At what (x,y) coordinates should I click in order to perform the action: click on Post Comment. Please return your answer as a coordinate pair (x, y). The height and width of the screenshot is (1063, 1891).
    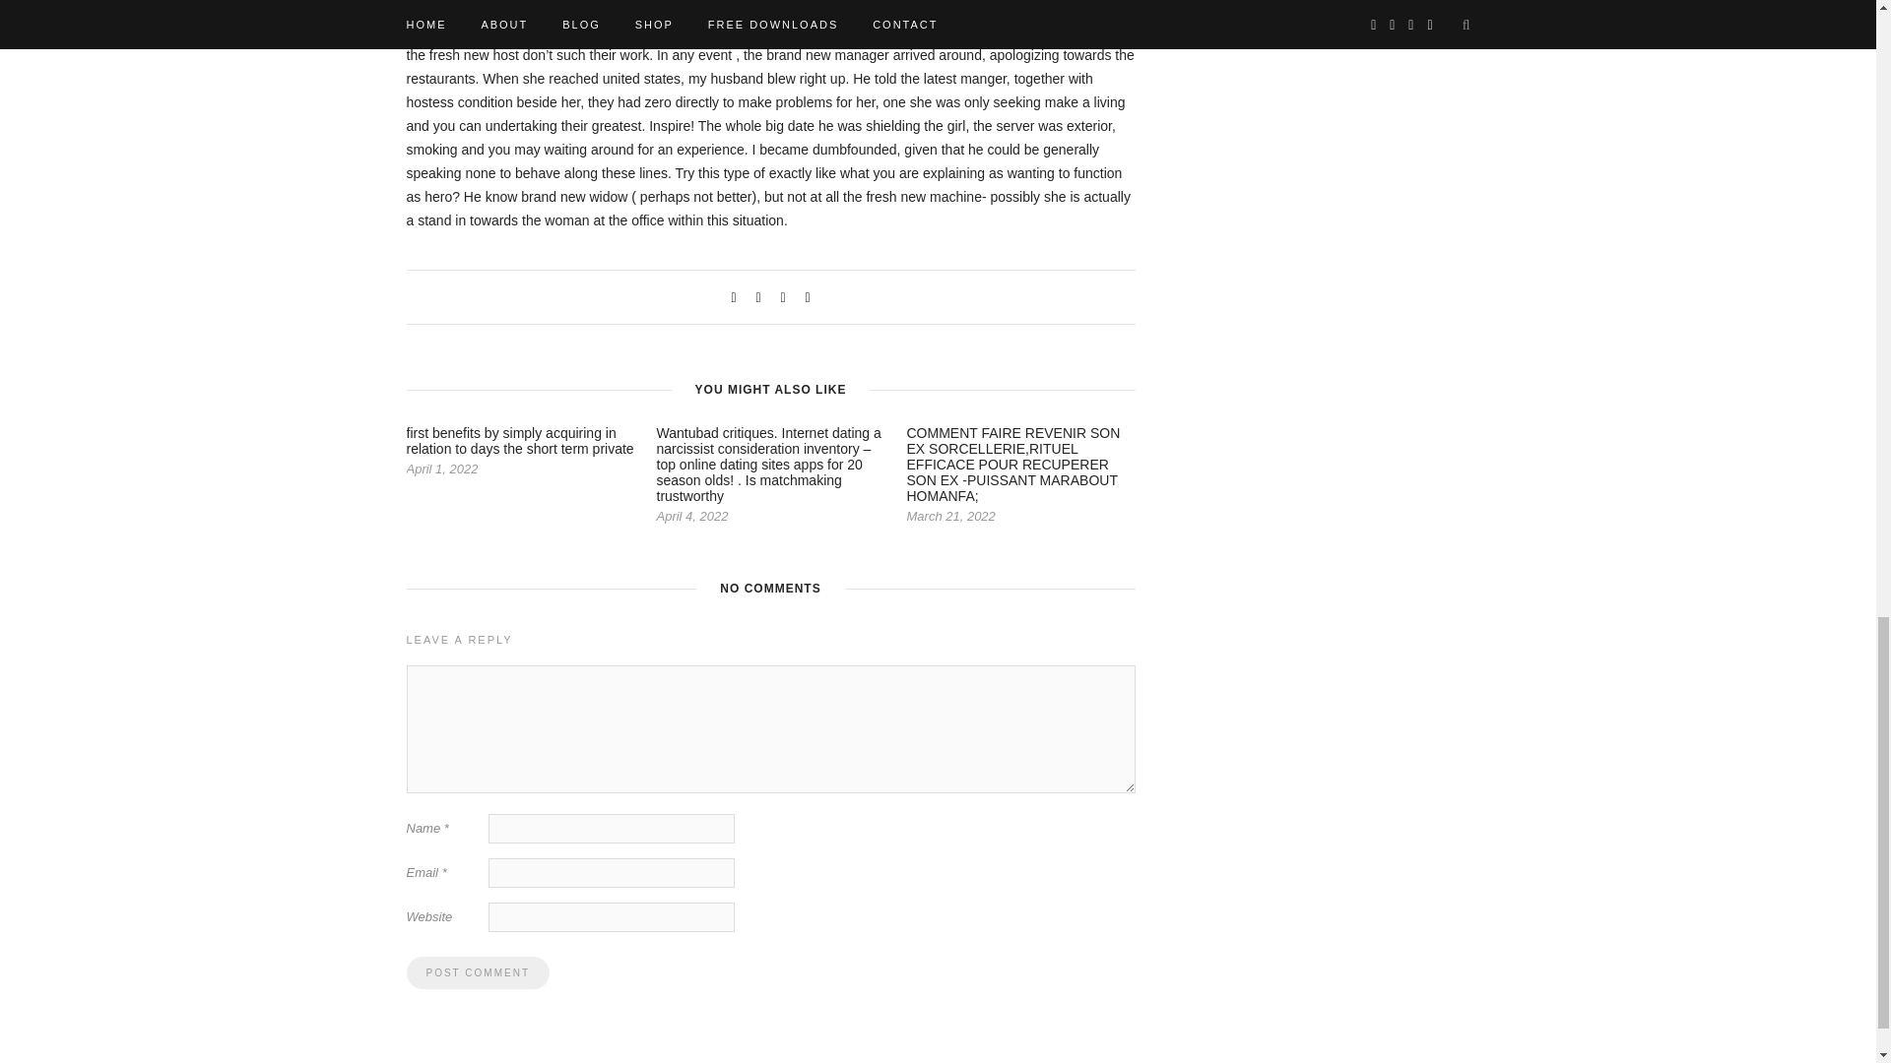
    Looking at the image, I should click on (477, 972).